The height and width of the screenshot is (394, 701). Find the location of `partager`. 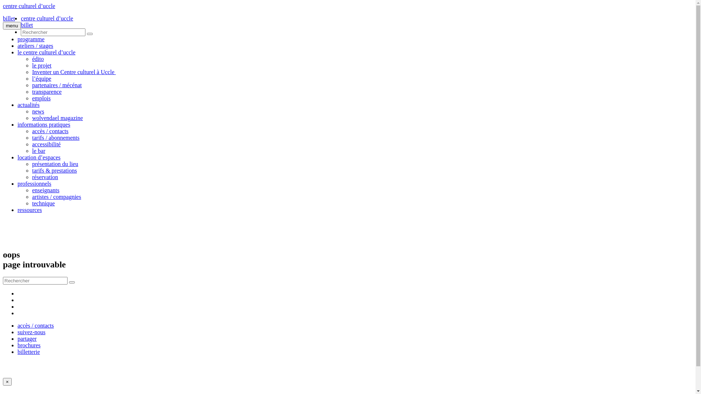

partager is located at coordinates (355, 339).